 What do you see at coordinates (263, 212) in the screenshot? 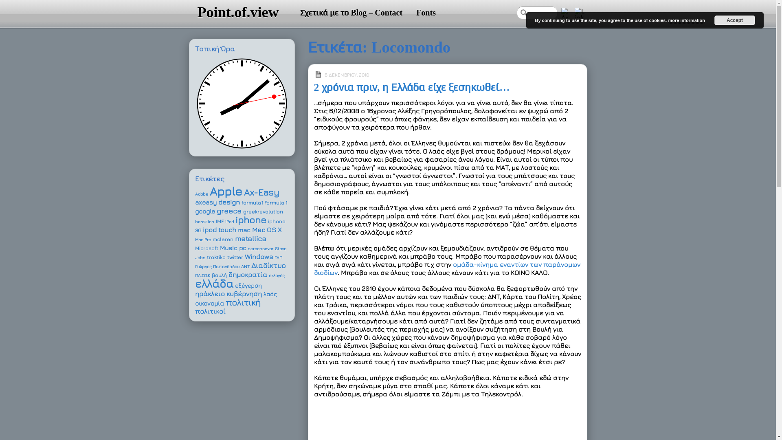
I see `greekrevolution` at bounding box center [263, 212].